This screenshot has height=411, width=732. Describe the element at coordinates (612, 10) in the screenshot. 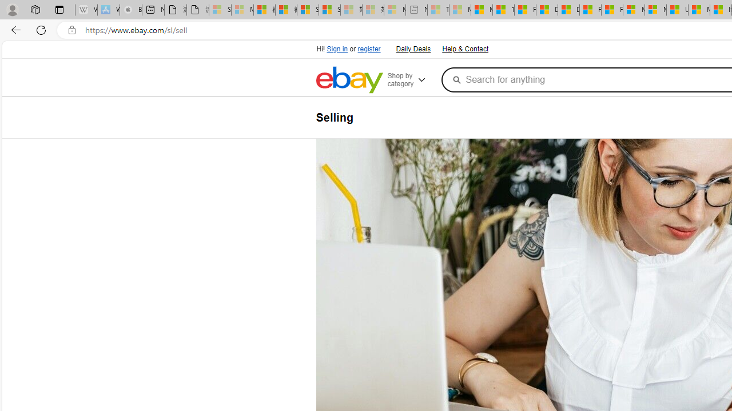

I see `Foo BAR | Trusted Community Engagement and Contributions` at that location.